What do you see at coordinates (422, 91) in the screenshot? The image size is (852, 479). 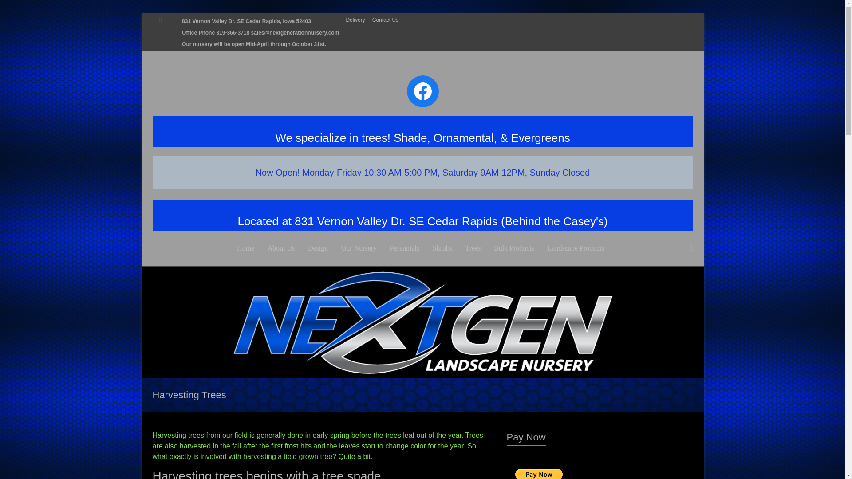 I see `Facebook` at bounding box center [422, 91].